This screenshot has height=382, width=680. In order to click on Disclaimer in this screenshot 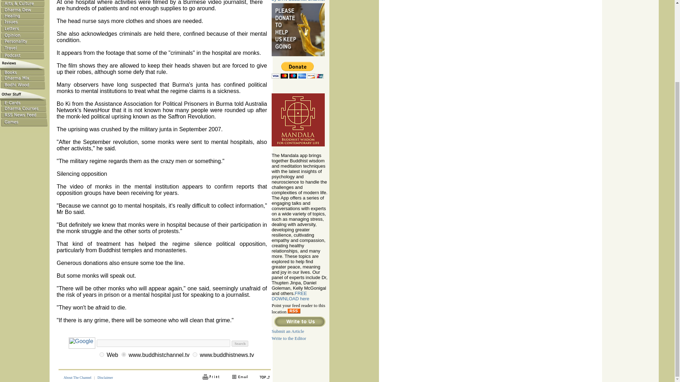, I will do `click(105, 377)`.